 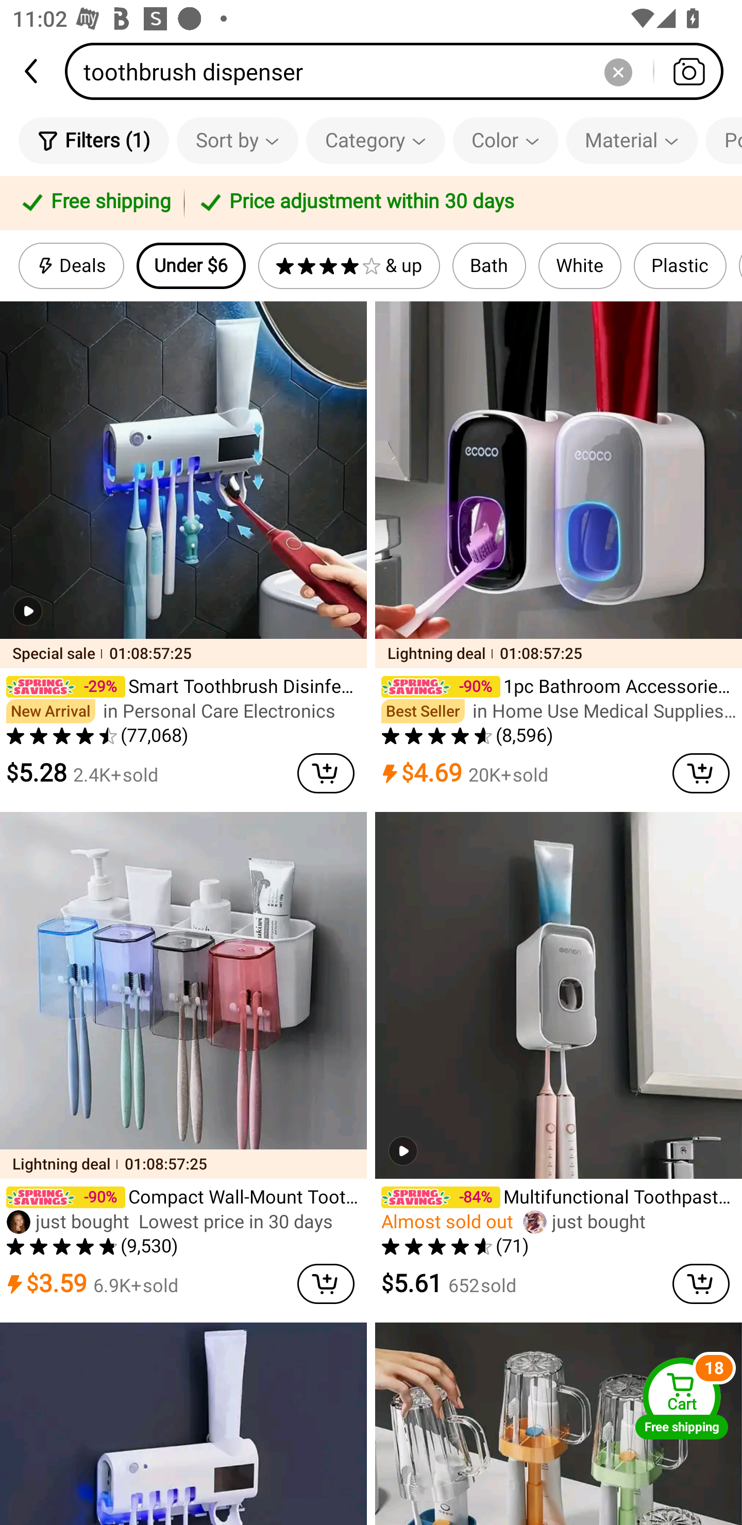 I want to click on Category, so click(x=375, y=140).